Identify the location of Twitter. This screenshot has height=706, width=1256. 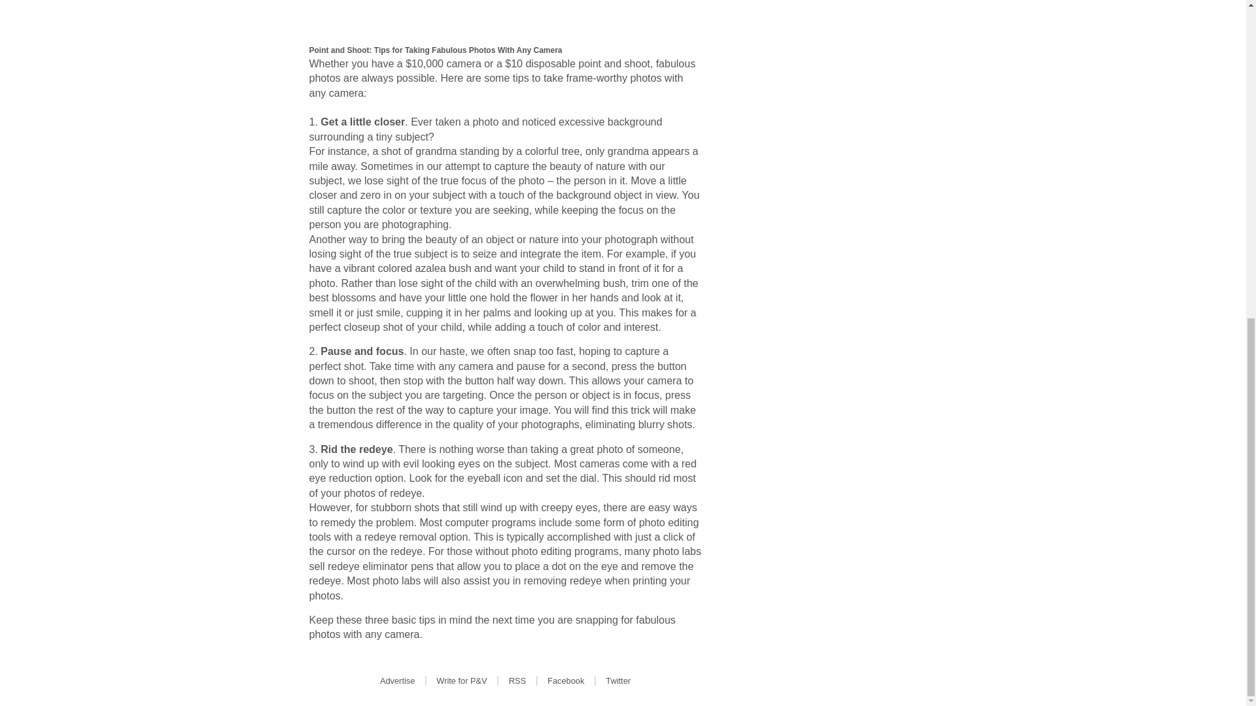
(618, 680).